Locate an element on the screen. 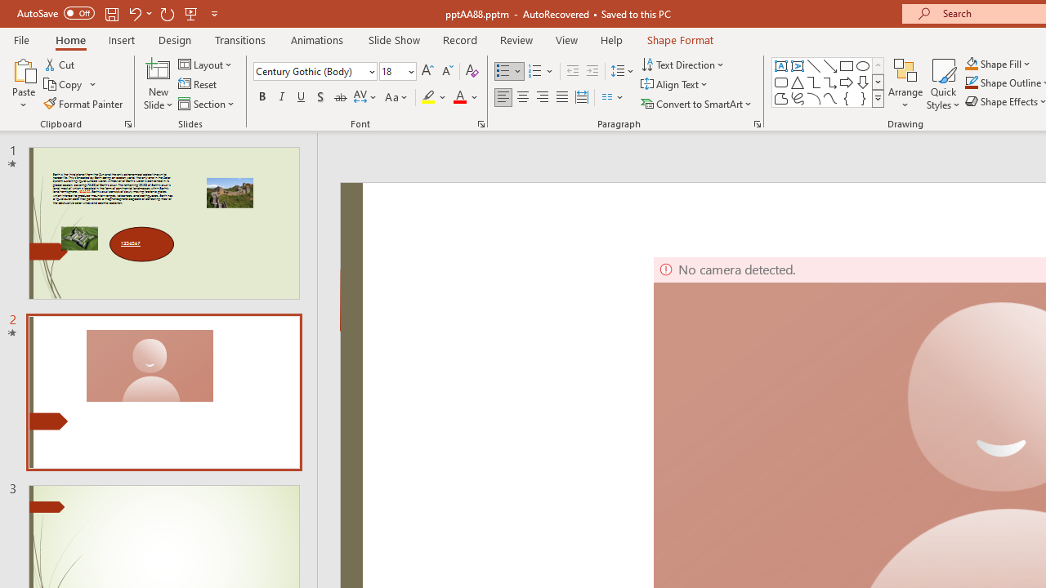 Image resolution: width=1046 pixels, height=588 pixels. Shape Outline Teal, Accent 1 is located at coordinates (971, 83).